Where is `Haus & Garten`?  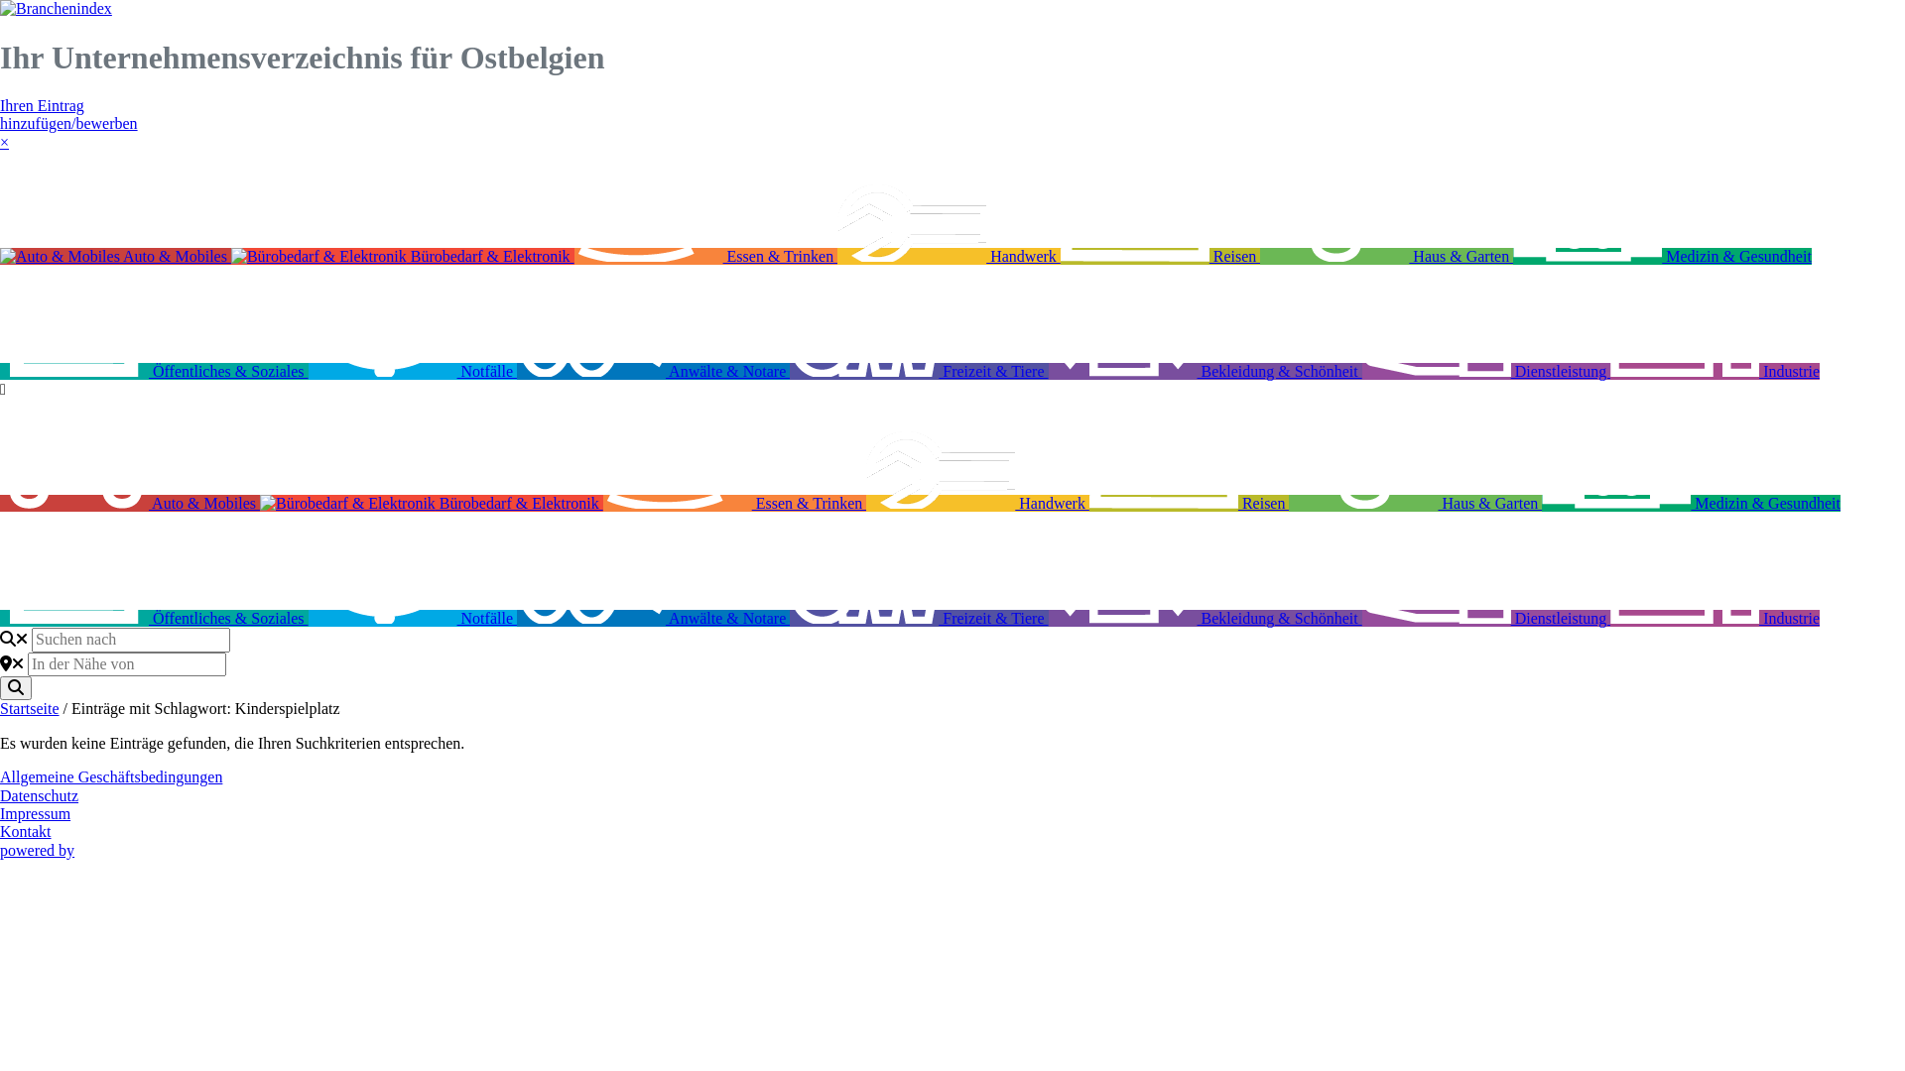 Haus & Garten is located at coordinates (1415, 504).